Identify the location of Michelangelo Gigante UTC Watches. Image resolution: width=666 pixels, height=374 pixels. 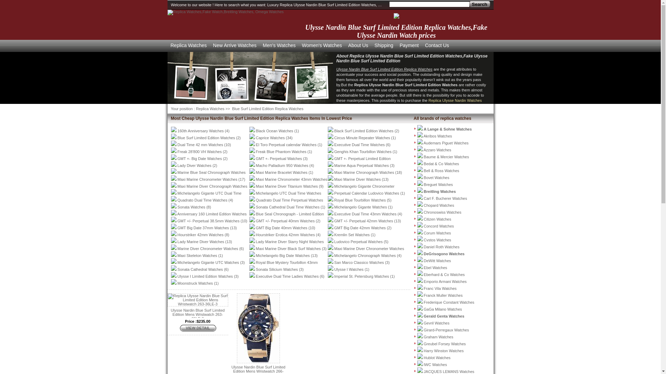
(208, 262).